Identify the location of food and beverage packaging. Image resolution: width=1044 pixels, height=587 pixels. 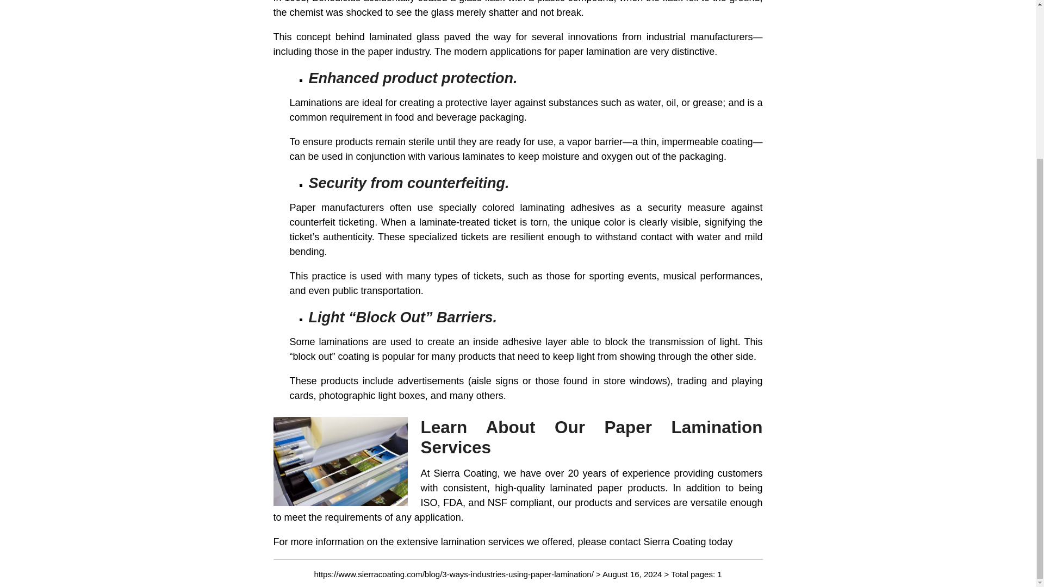
(459, 117).